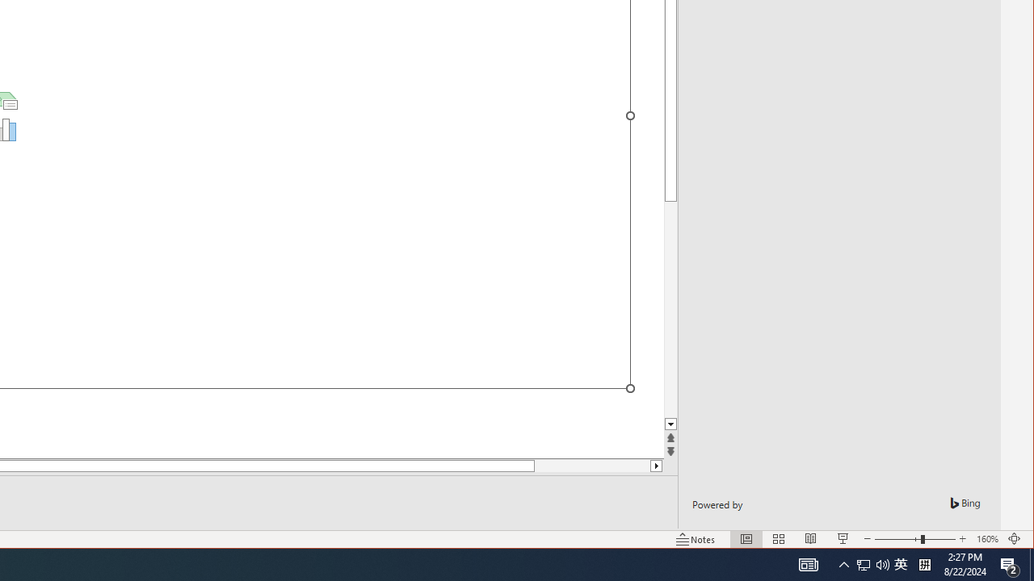 The image size is (1034, 581). I want to click on Zoom In, so click(962, 539).